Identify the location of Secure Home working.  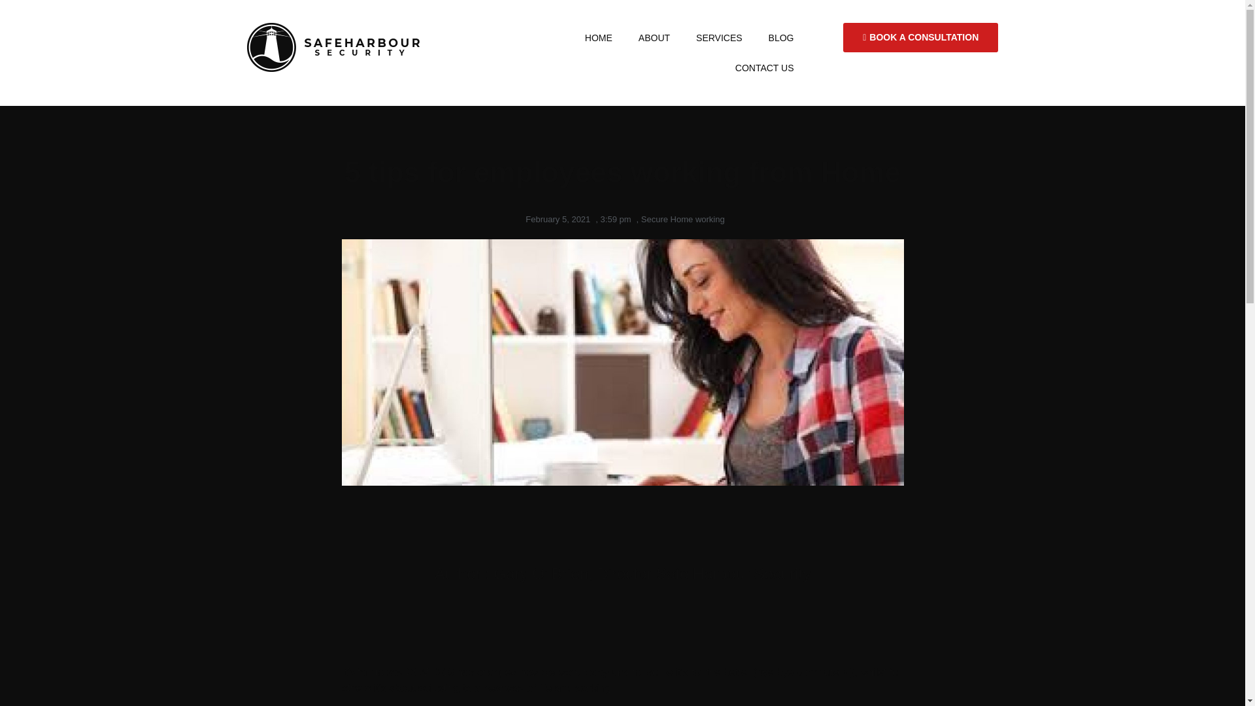
(683, 220).